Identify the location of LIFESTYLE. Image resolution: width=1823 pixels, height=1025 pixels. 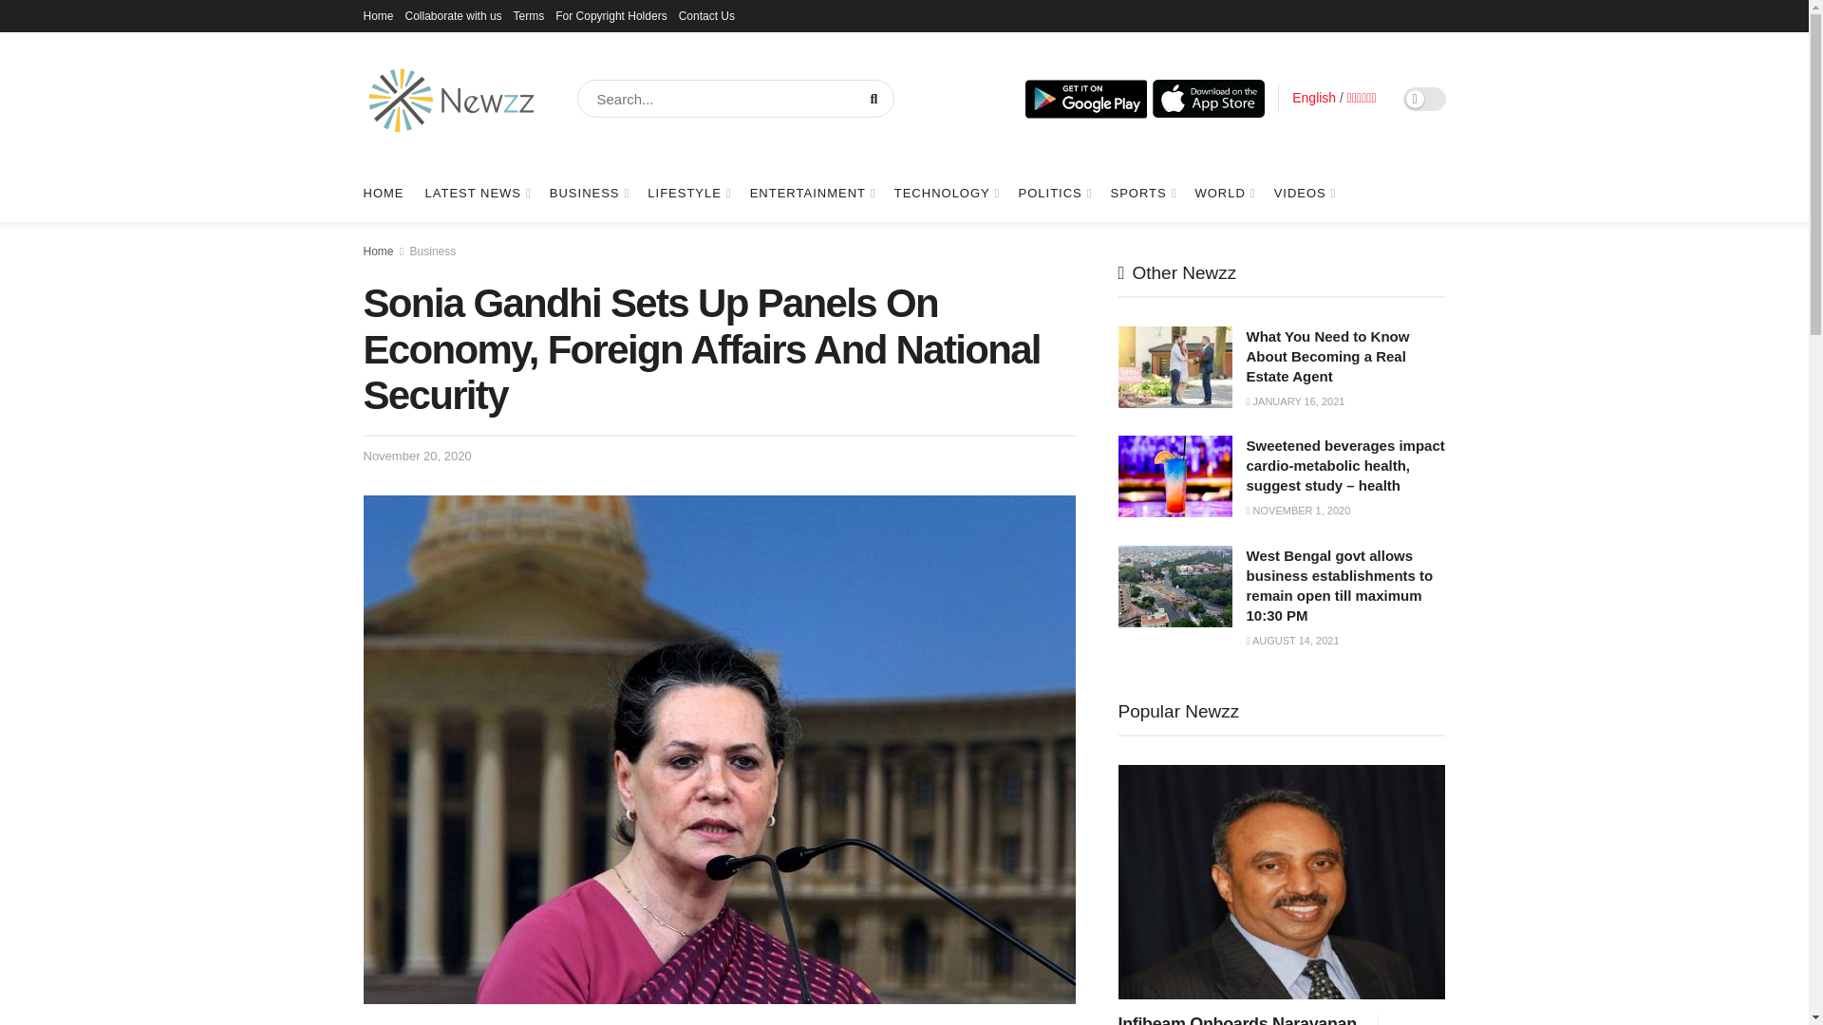
(687, 194).